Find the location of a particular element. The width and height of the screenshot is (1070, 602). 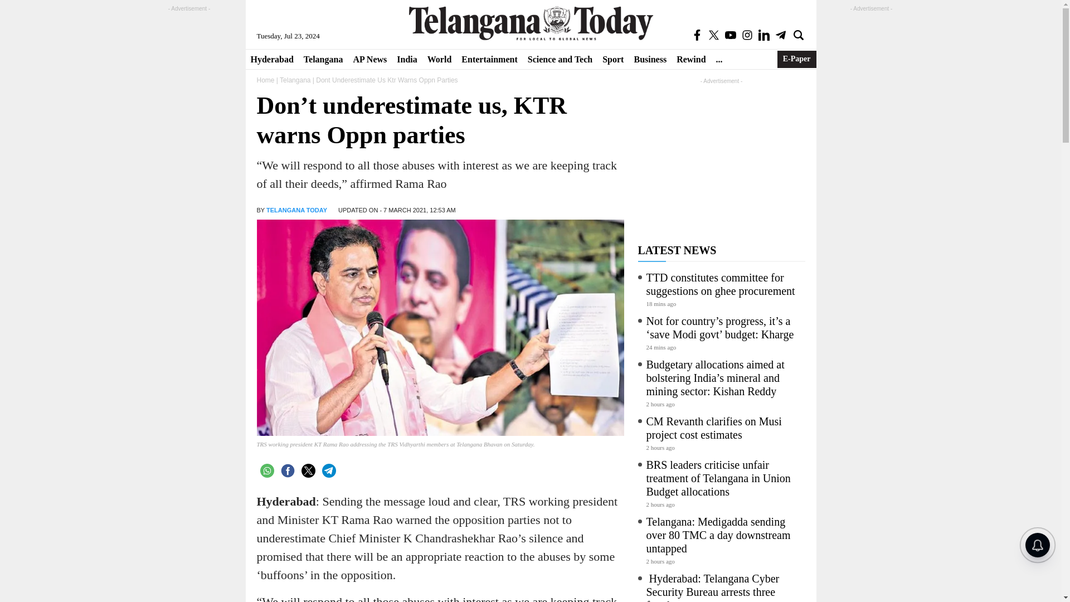

TELANGANA TODAY is located at coordinates (296, 210).